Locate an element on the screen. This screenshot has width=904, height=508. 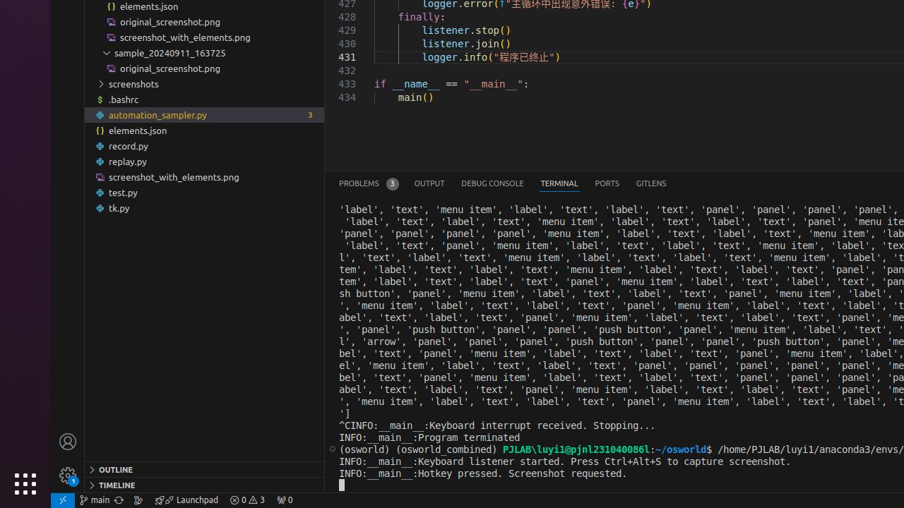
Accounts is located at coordinates (68, 442).